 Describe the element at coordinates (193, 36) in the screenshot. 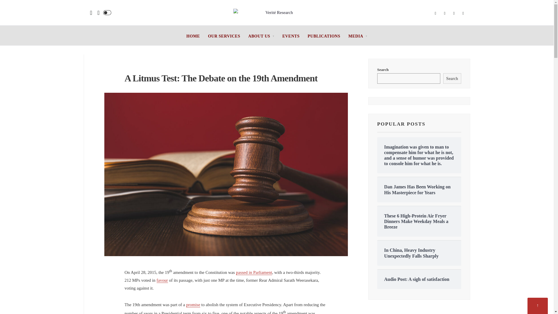

I see `HOME` at that location.